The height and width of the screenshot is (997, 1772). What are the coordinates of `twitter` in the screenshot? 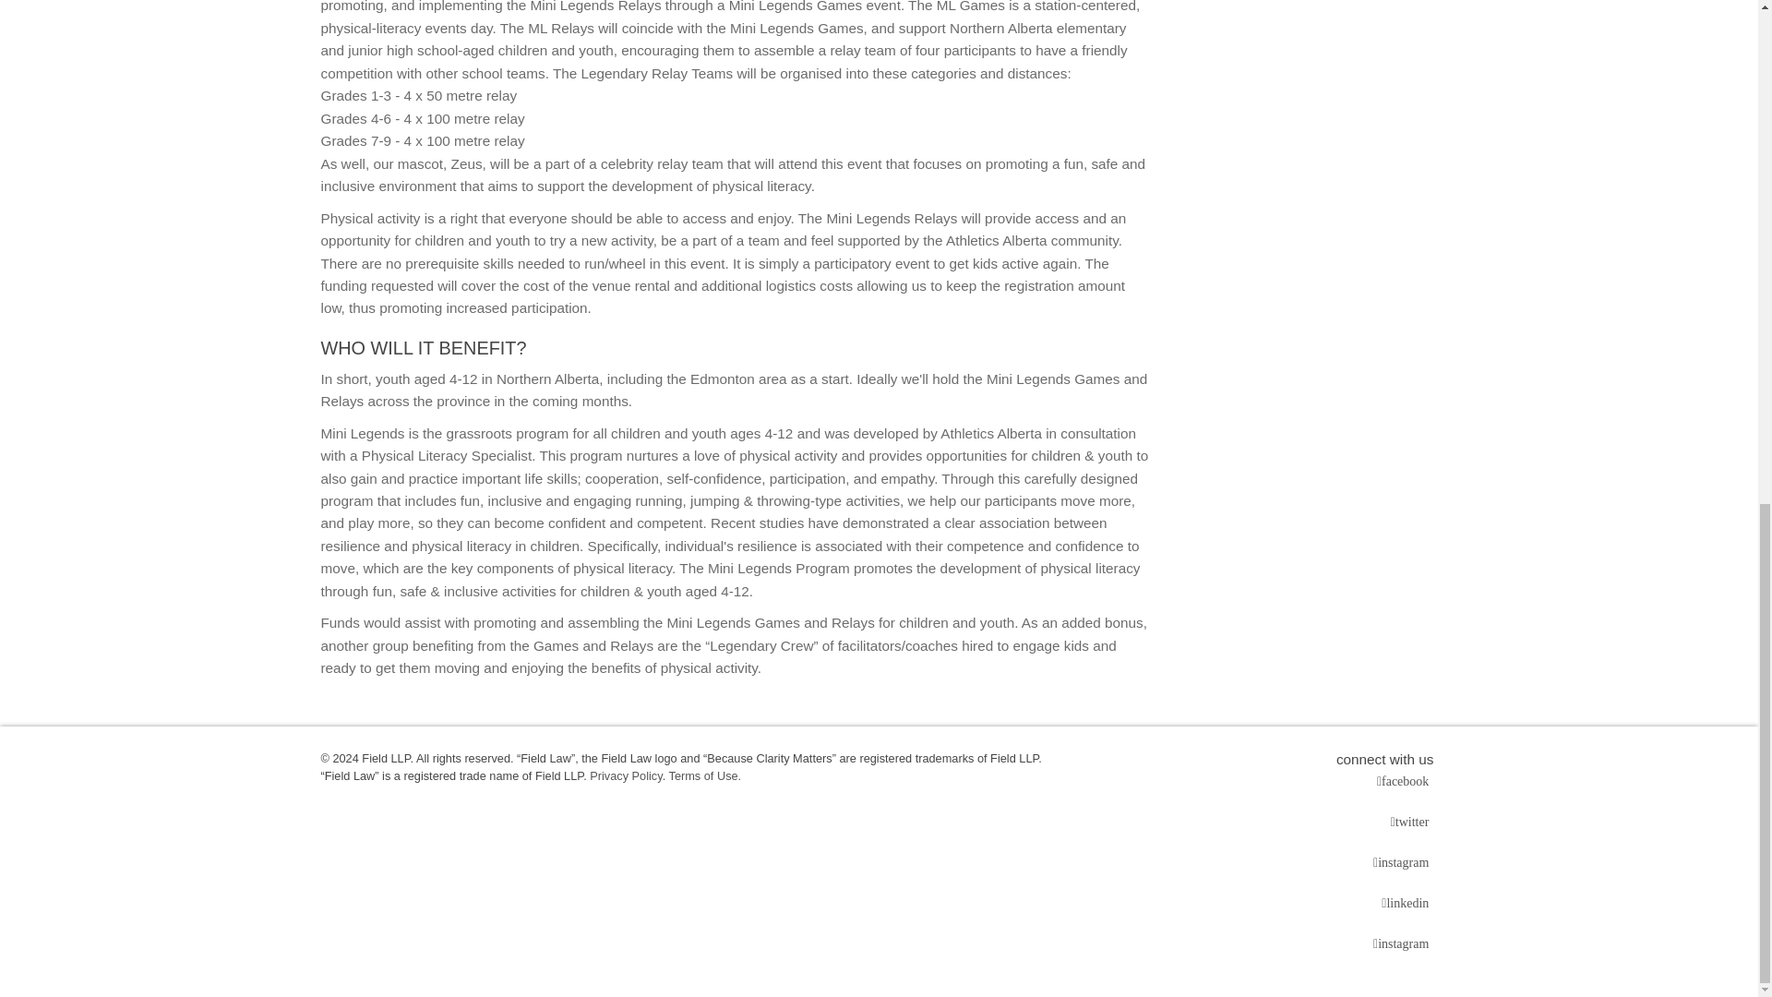 It's located at (1412, 822).